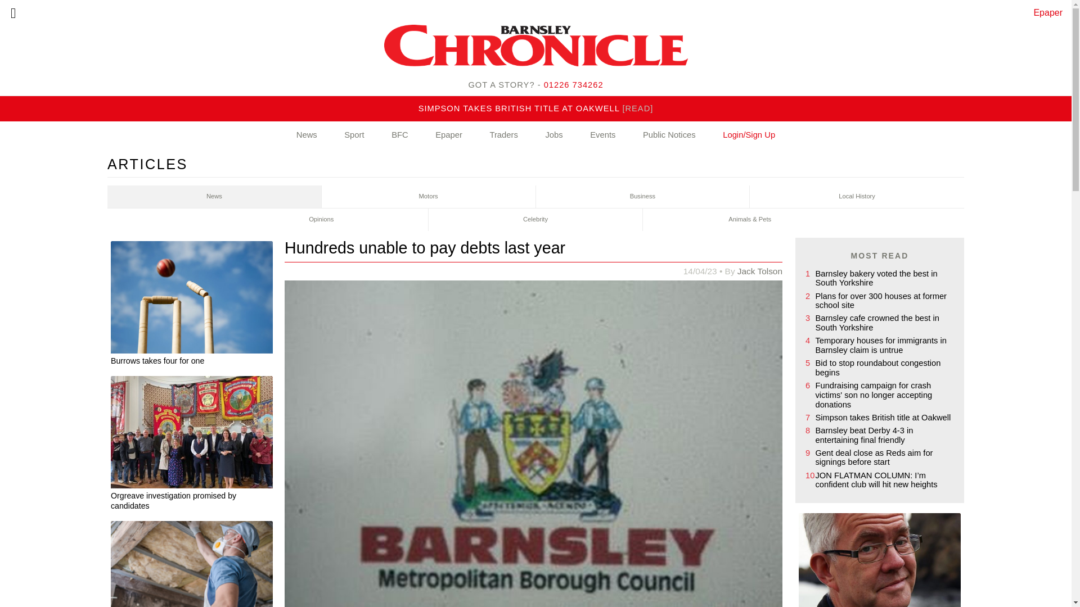 This screenshot has width=1080, height=607. What do you see at coordinates (857, 197) in the screenshot?
I see `Local History` at bounding box center [857, 197].